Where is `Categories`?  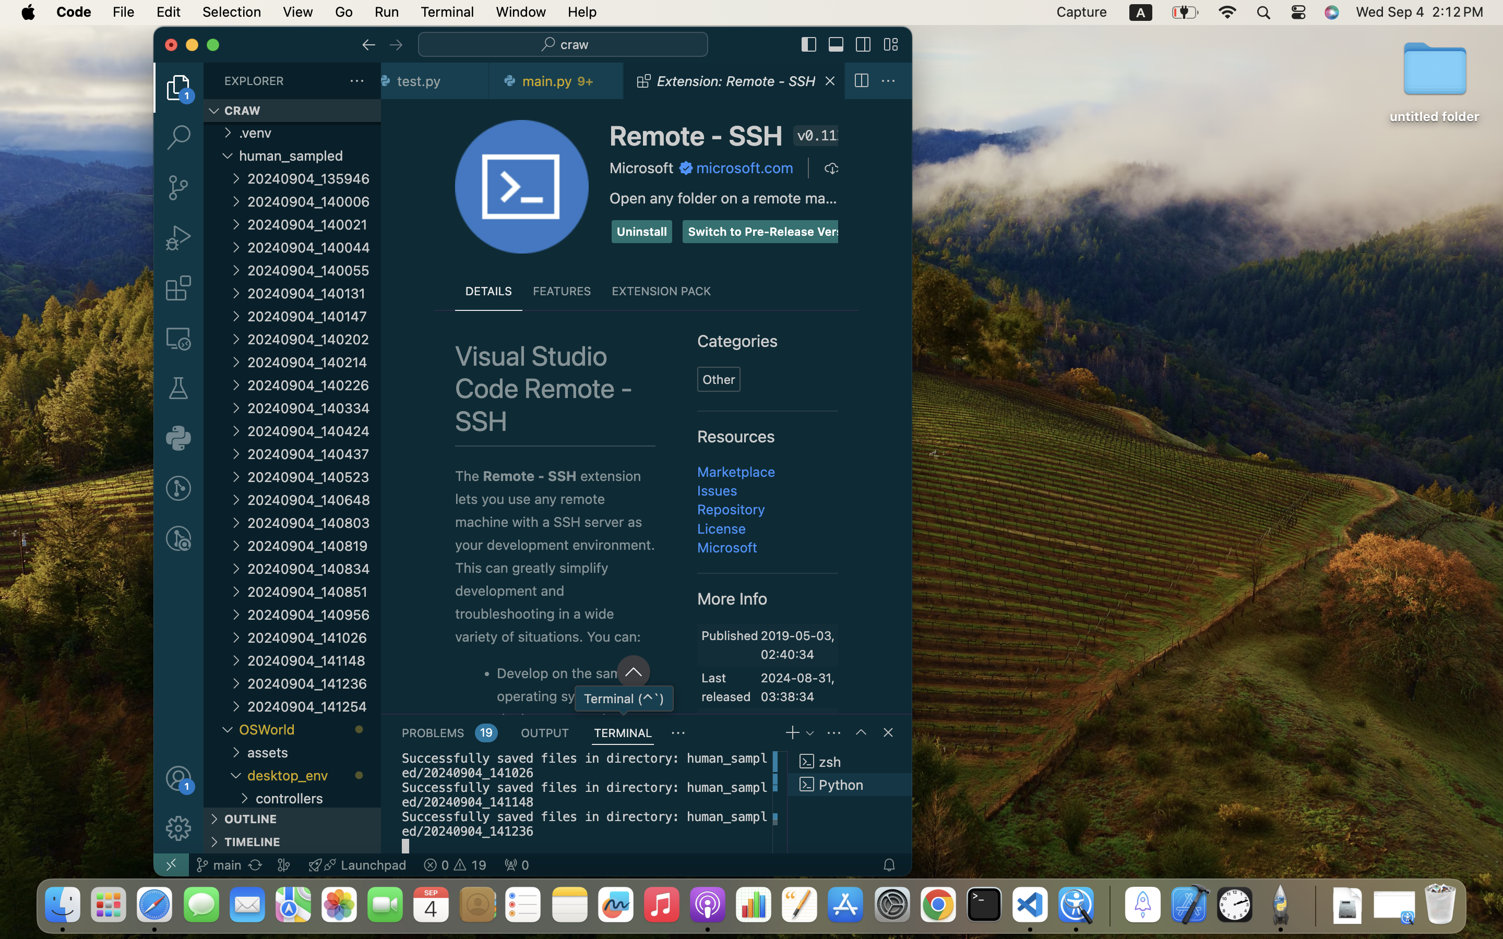
Categories is located at coordinates (738, 342).